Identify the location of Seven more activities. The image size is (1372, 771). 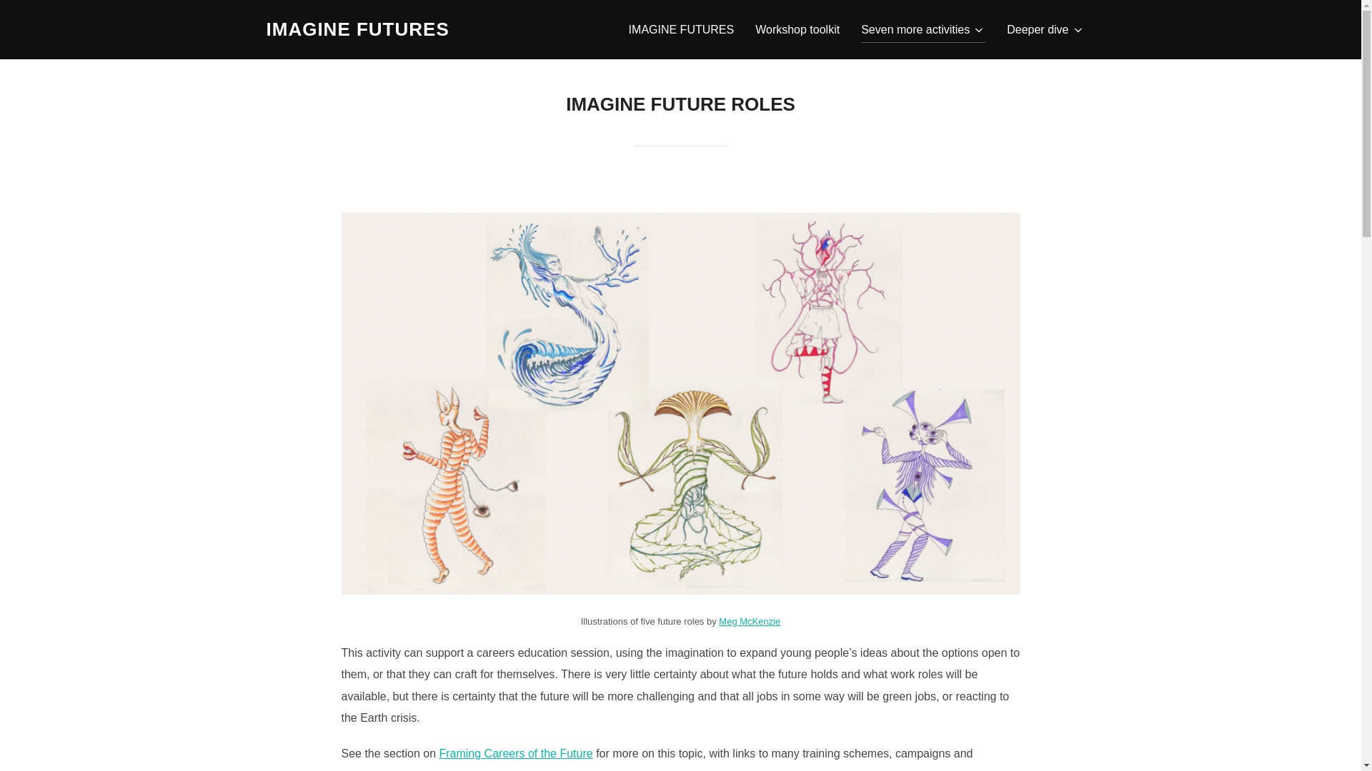
(923, 29).